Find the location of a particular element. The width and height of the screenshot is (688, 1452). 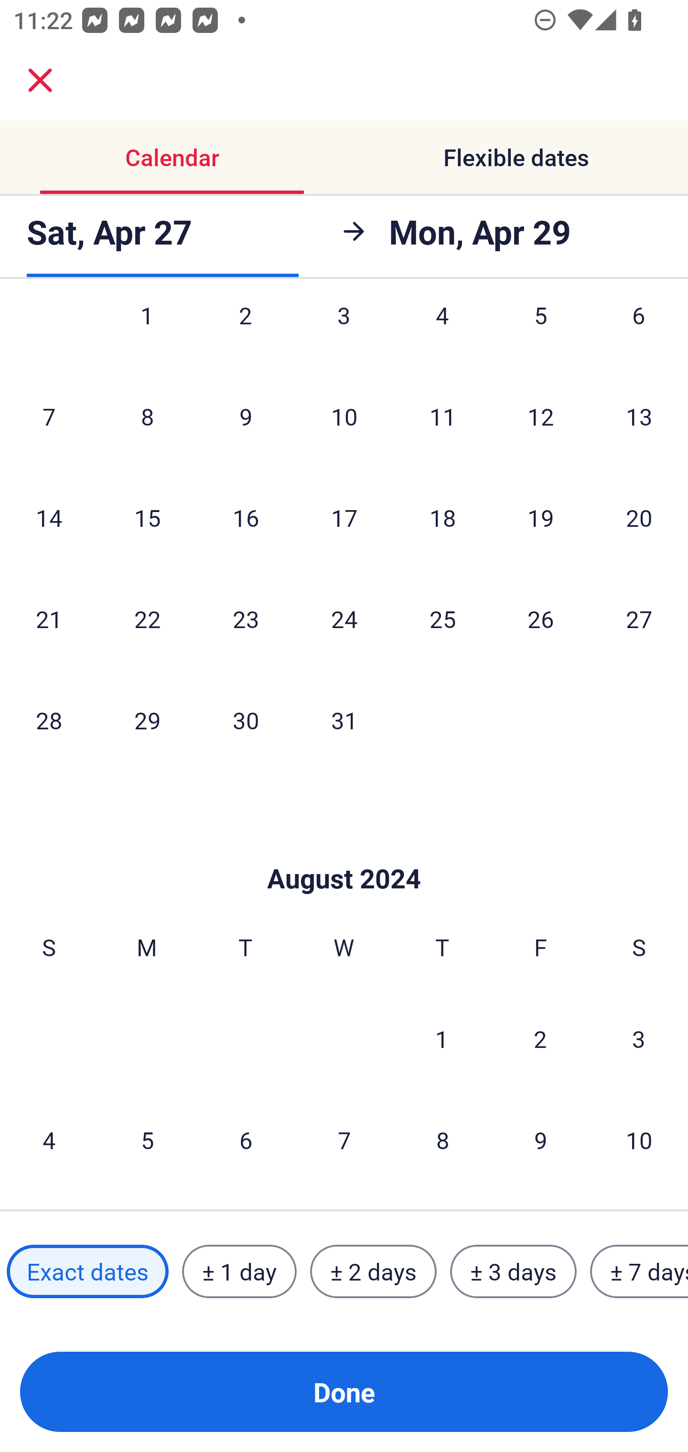

8 Thursday, August 8, 2024 is located at coordinates (442, 1140).